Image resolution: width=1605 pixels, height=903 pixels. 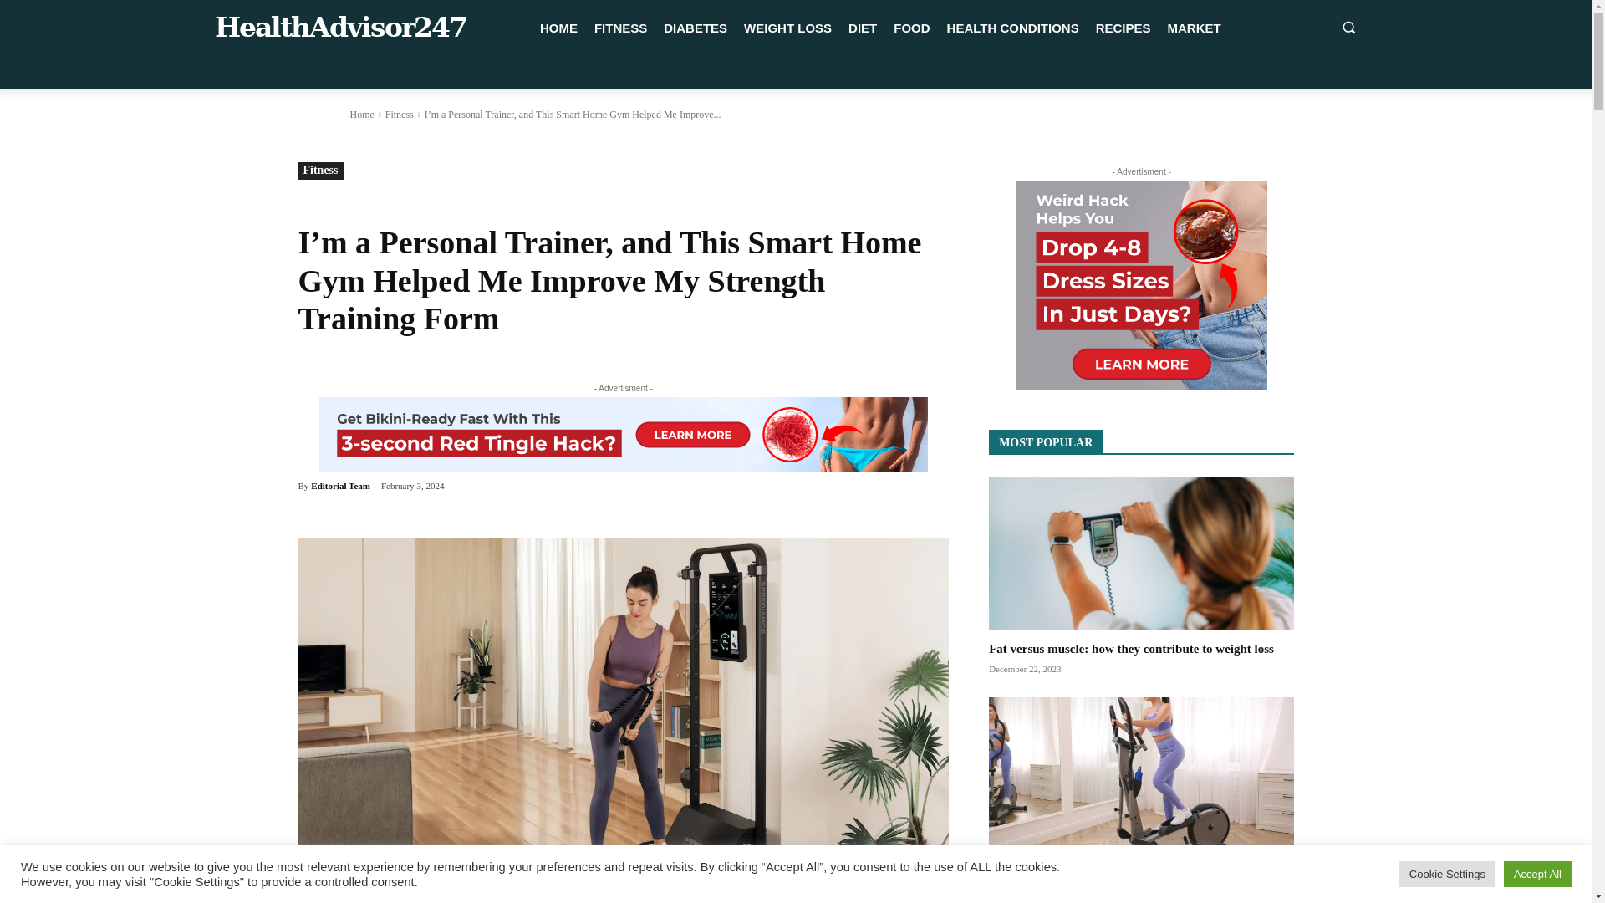 I want to click on MARKET, so click(x=1194, y=28).